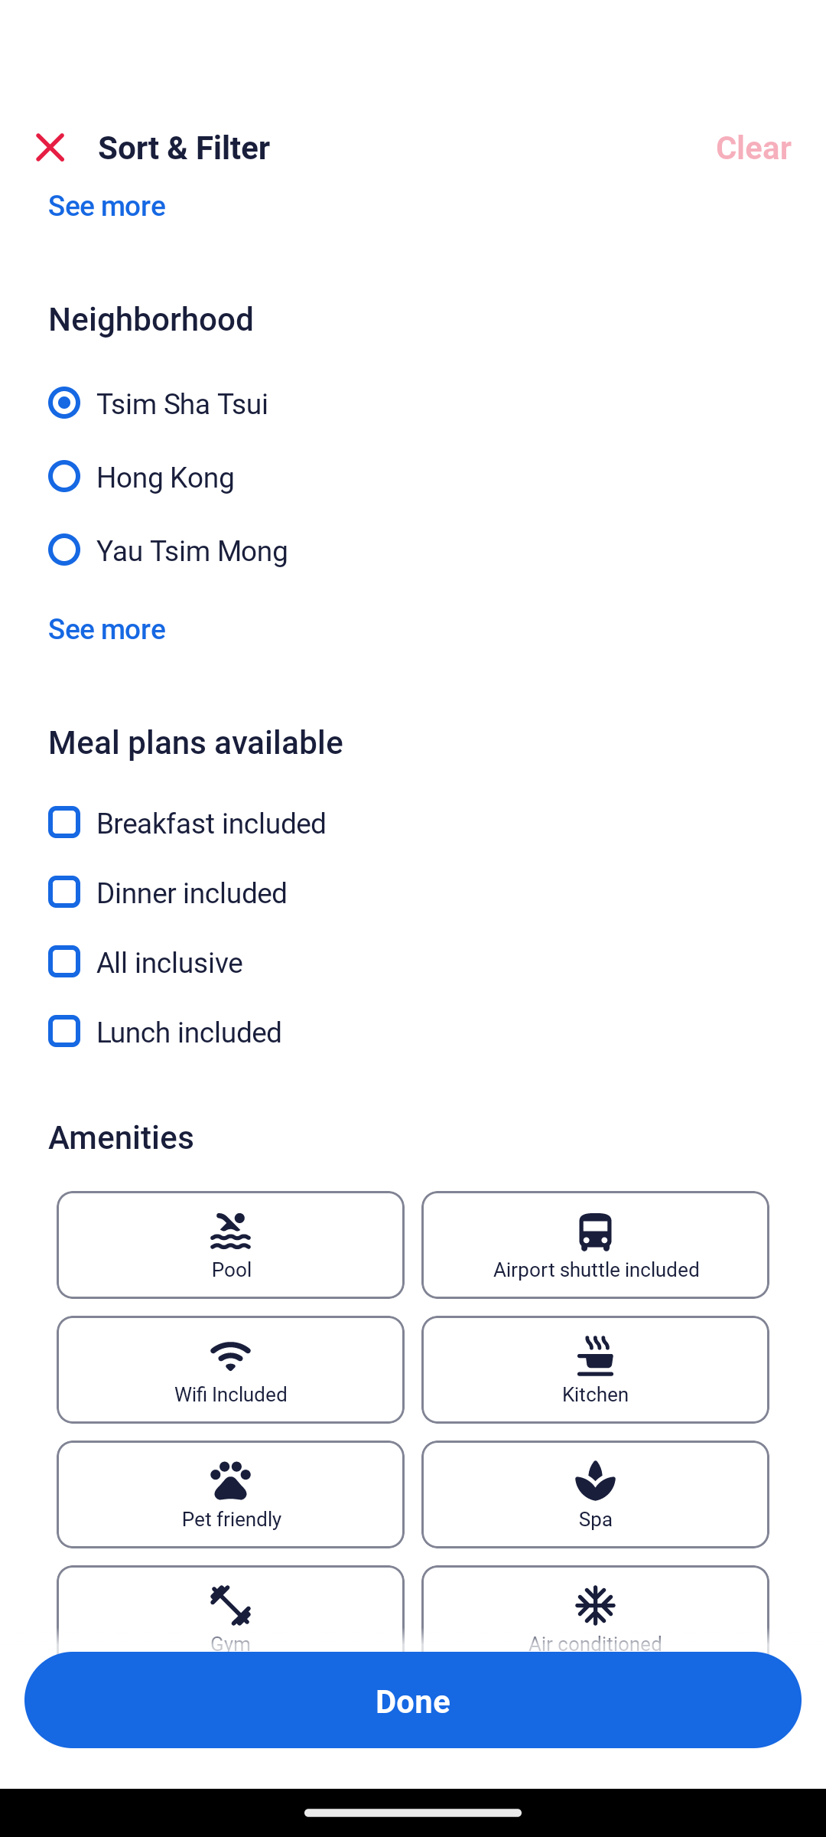 The width and height of the screenshot is (826, 1837). What do you see at coordinates (595, 1494) in the screenshot?
I see `Spa` at bounding box center [595, 1494].